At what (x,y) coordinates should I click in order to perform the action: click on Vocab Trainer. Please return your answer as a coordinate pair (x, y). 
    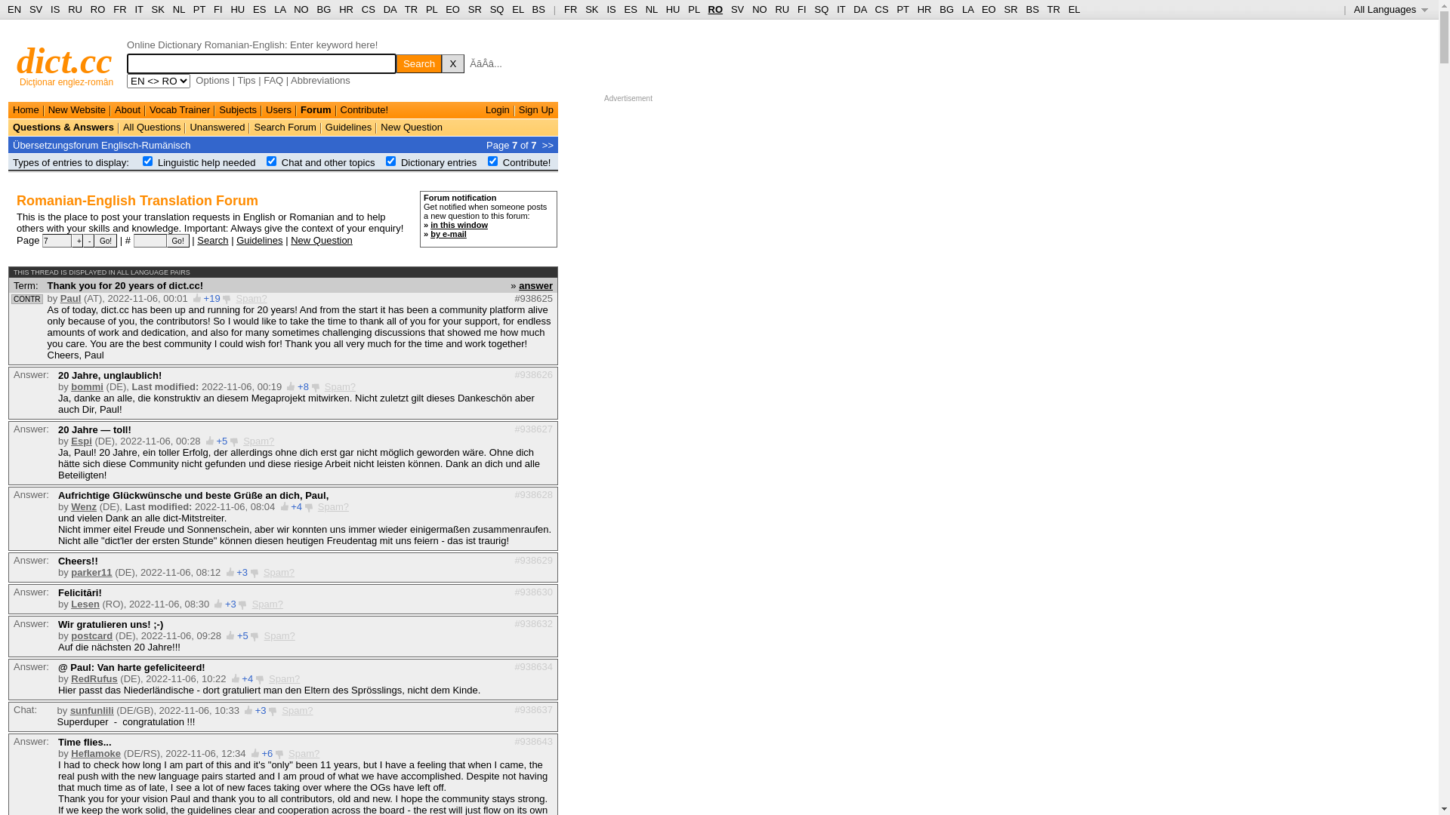
    Looking at the image, I should click on (180, 110).